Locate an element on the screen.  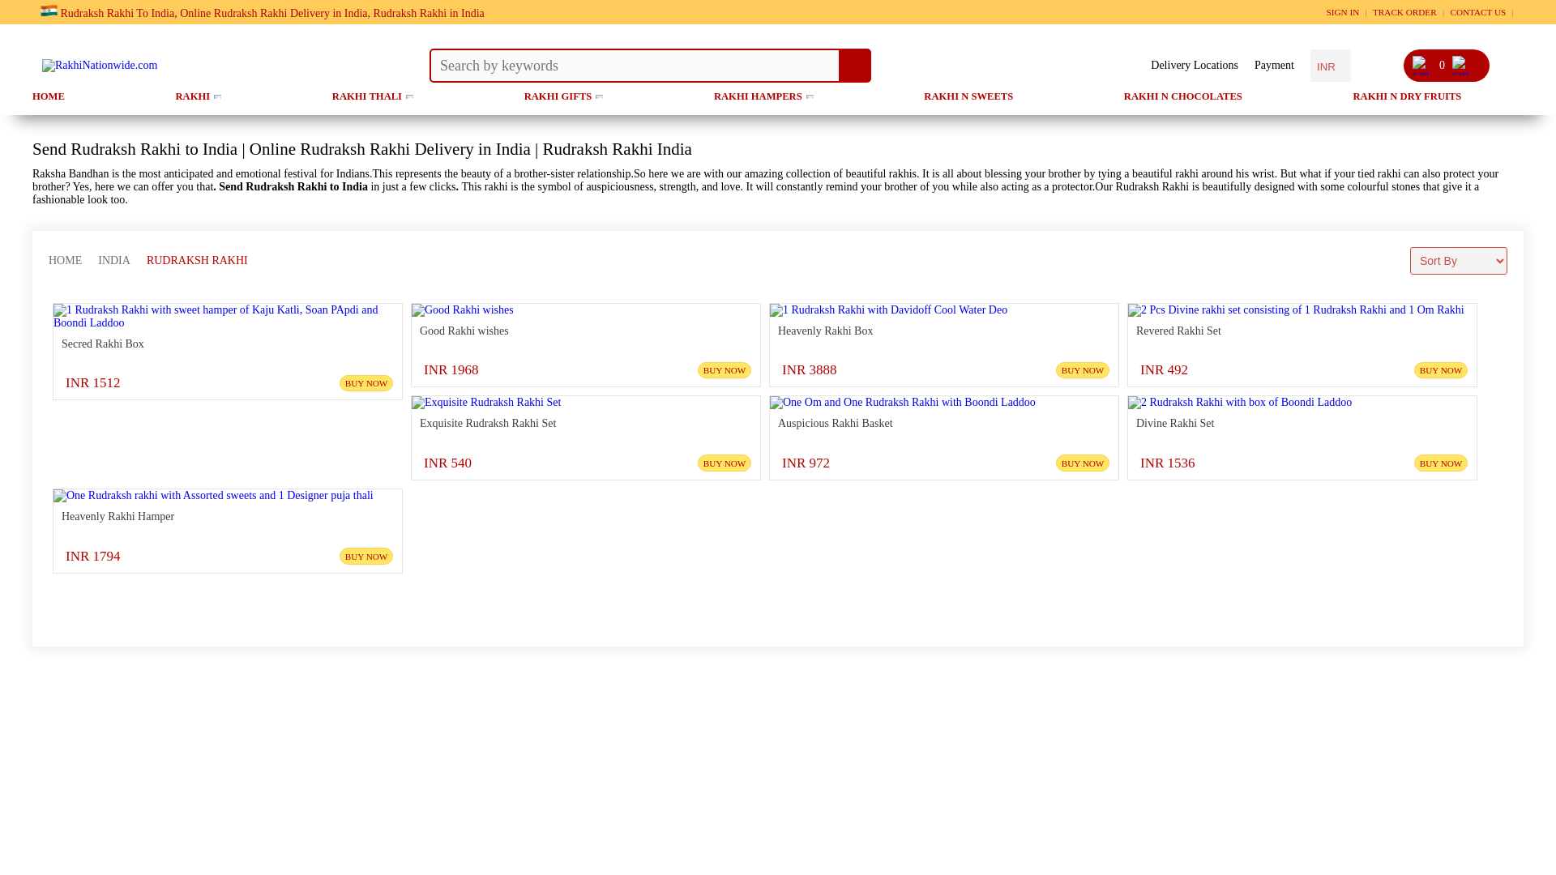
Exquisite Rudraksh Rakhi Set is located at coordinates (486, 403).